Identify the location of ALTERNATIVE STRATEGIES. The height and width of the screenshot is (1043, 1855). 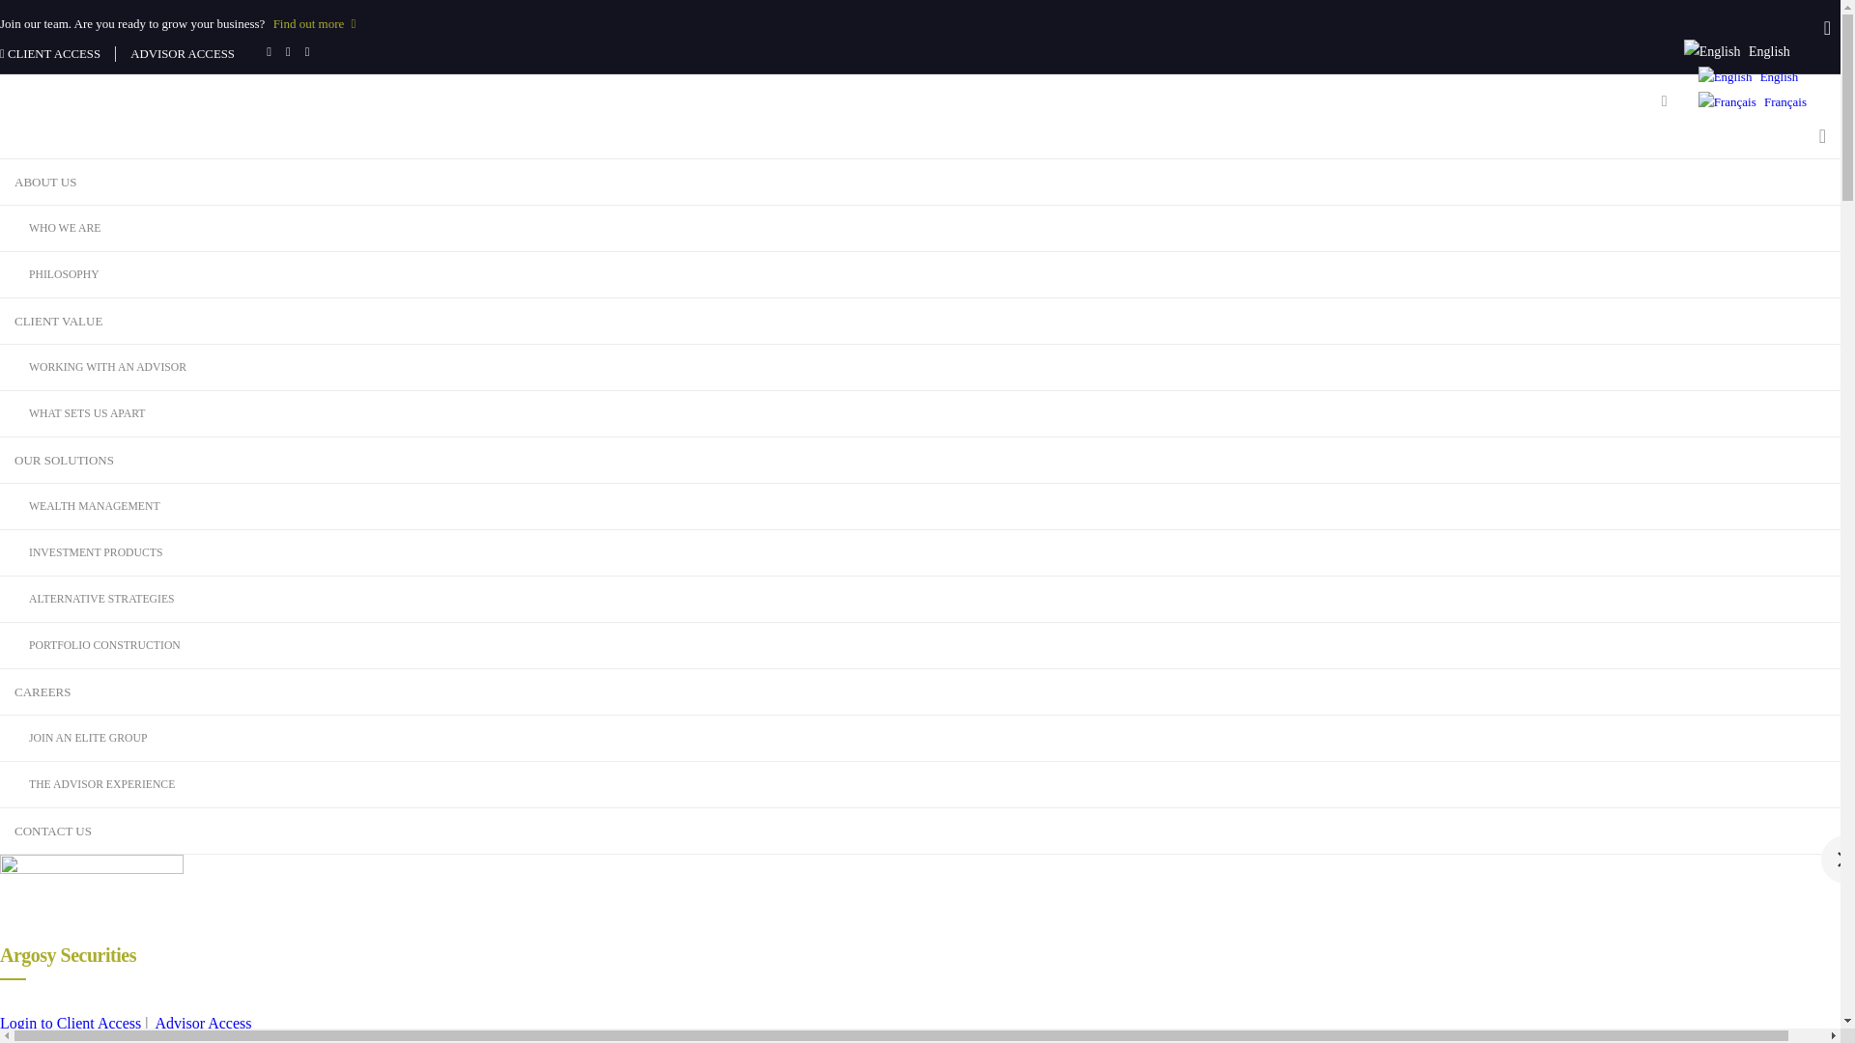
(920, 600).